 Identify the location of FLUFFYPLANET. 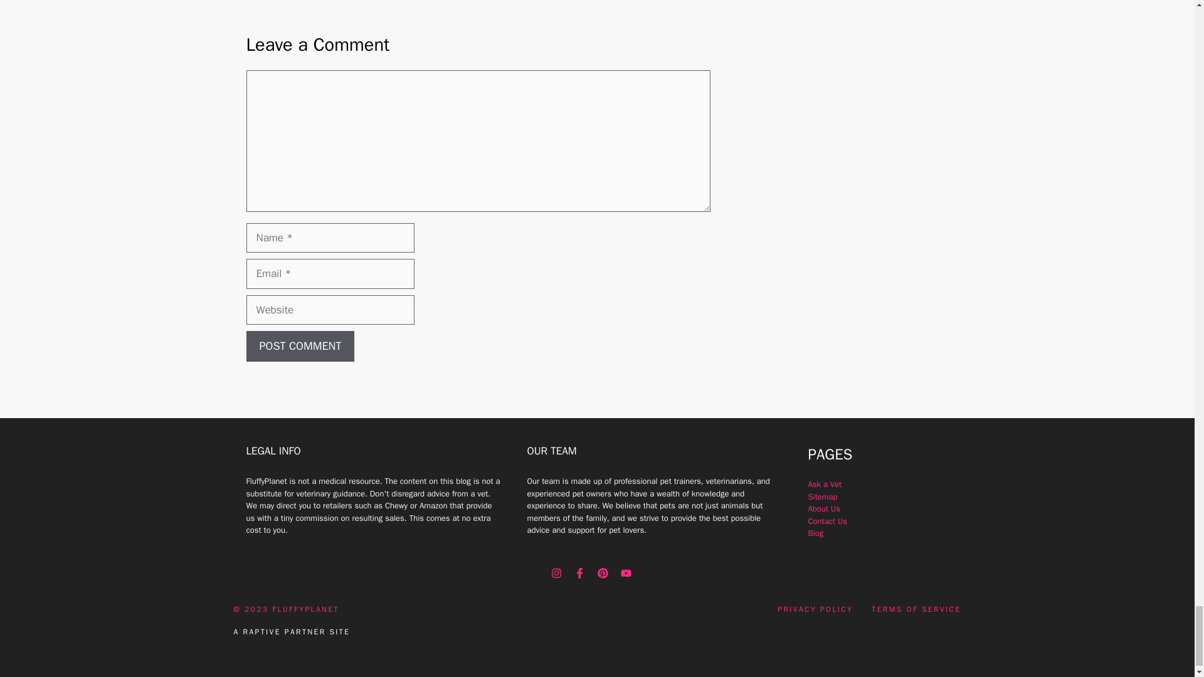
(305, 609).